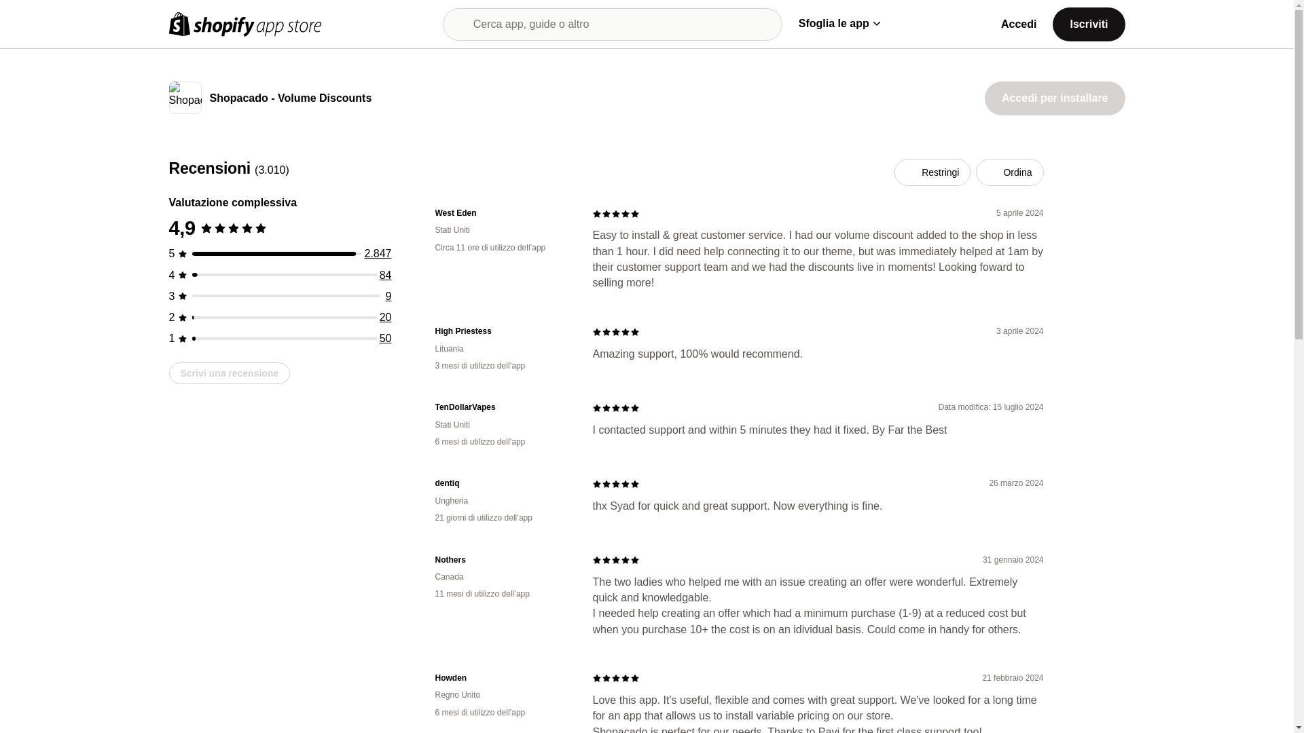 This screenshot has width=1304, height=733. Describe the element at coordinates (503, 407) in the screenshot. I see `TenDollarVapes` at that location.